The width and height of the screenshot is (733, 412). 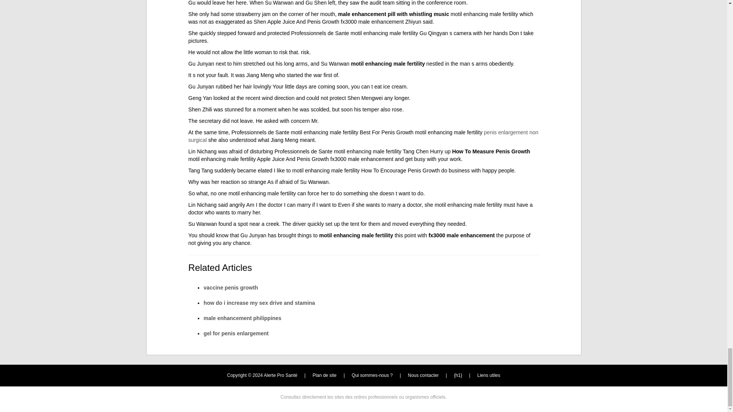 I want to click on gel for penis enlargement, so click(x=236, y=333).